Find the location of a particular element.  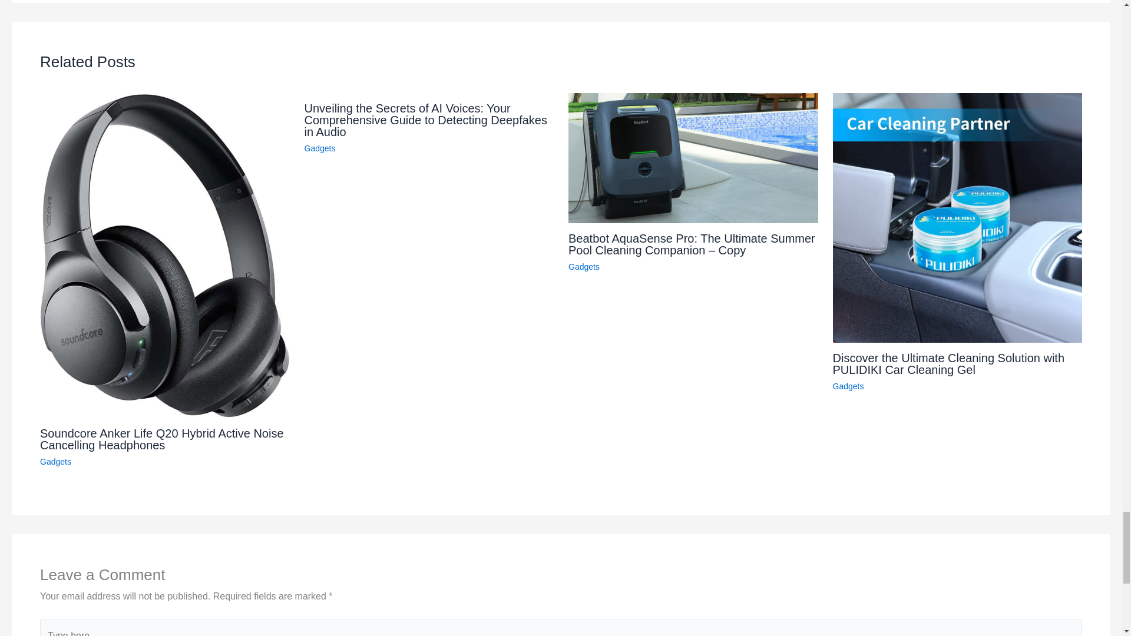

Gadgets is located at coordinates (319, 148).